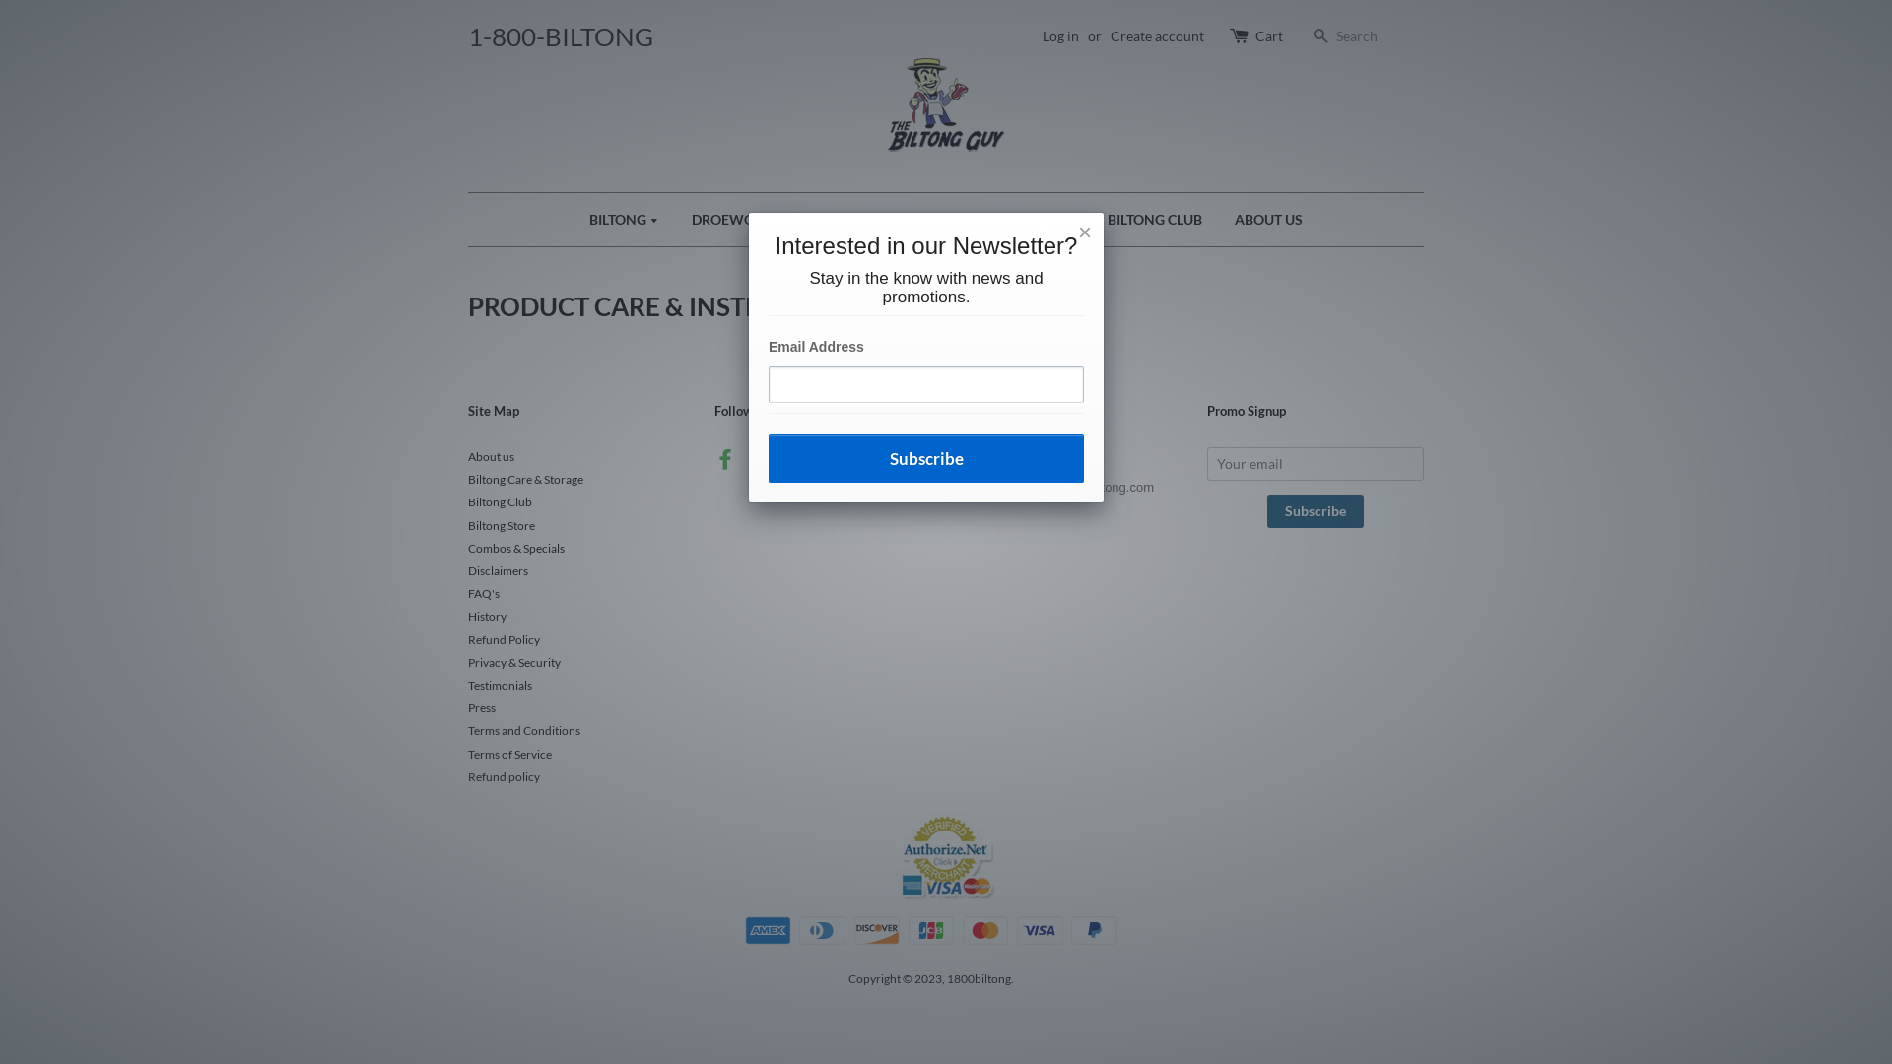  What do you see at coordinates (1261, 220) in the screenshot?
I see `ABOUT US` at bounding box center [1261, 220].